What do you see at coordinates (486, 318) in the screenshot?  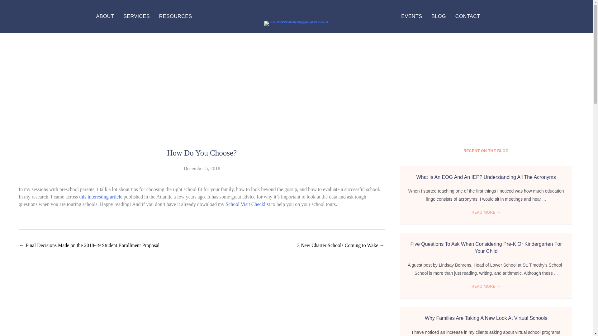 I see `Why Families Are Taking A New Look At Virtual Schools` at bounding box center [486, 318].